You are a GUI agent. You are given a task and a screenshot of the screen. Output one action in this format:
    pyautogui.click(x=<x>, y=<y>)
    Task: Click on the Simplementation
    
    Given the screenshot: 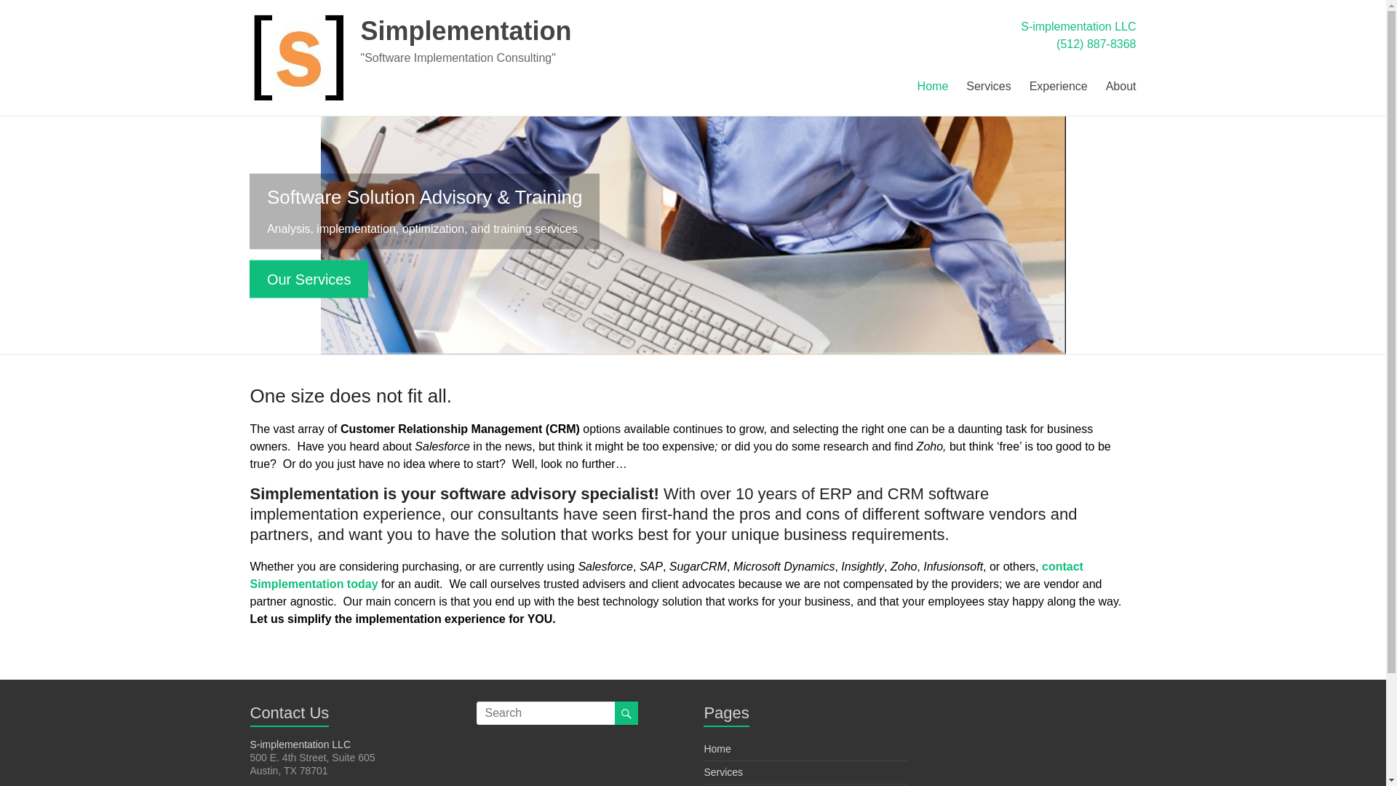 What is the action you would take?
    pyautogui.click(x=298, y=17)
    